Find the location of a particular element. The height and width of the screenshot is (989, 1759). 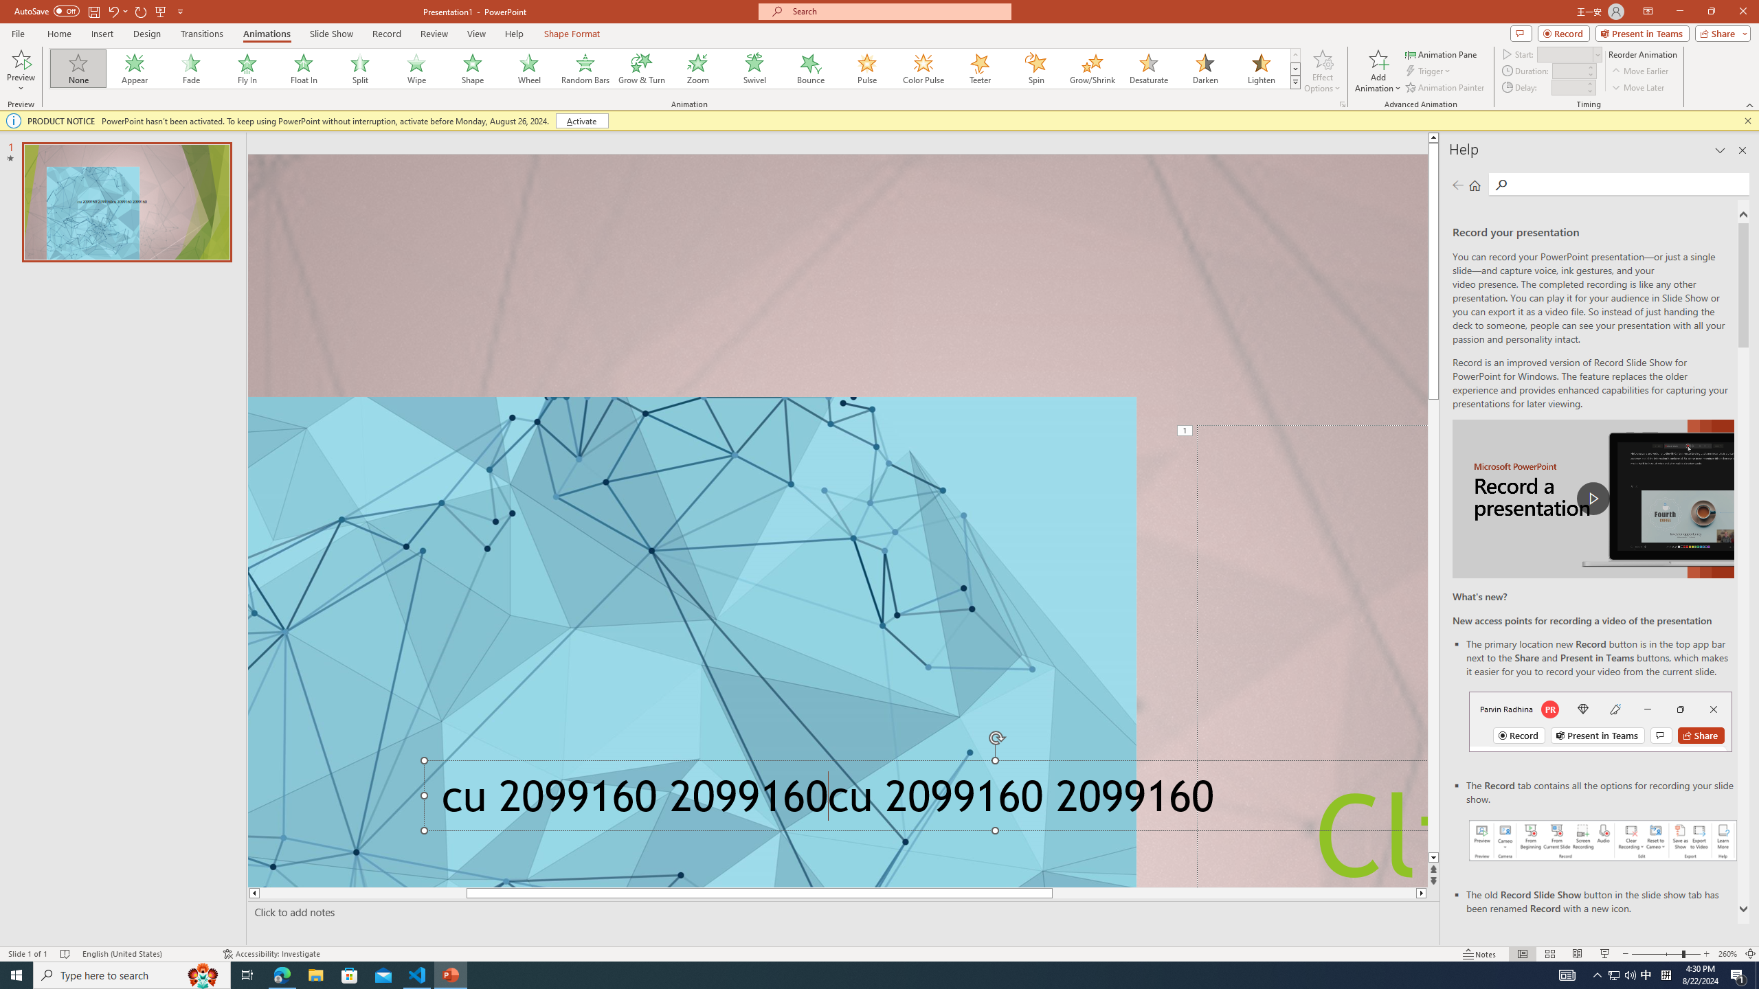

Spin is located at coordinates (1035, 69).